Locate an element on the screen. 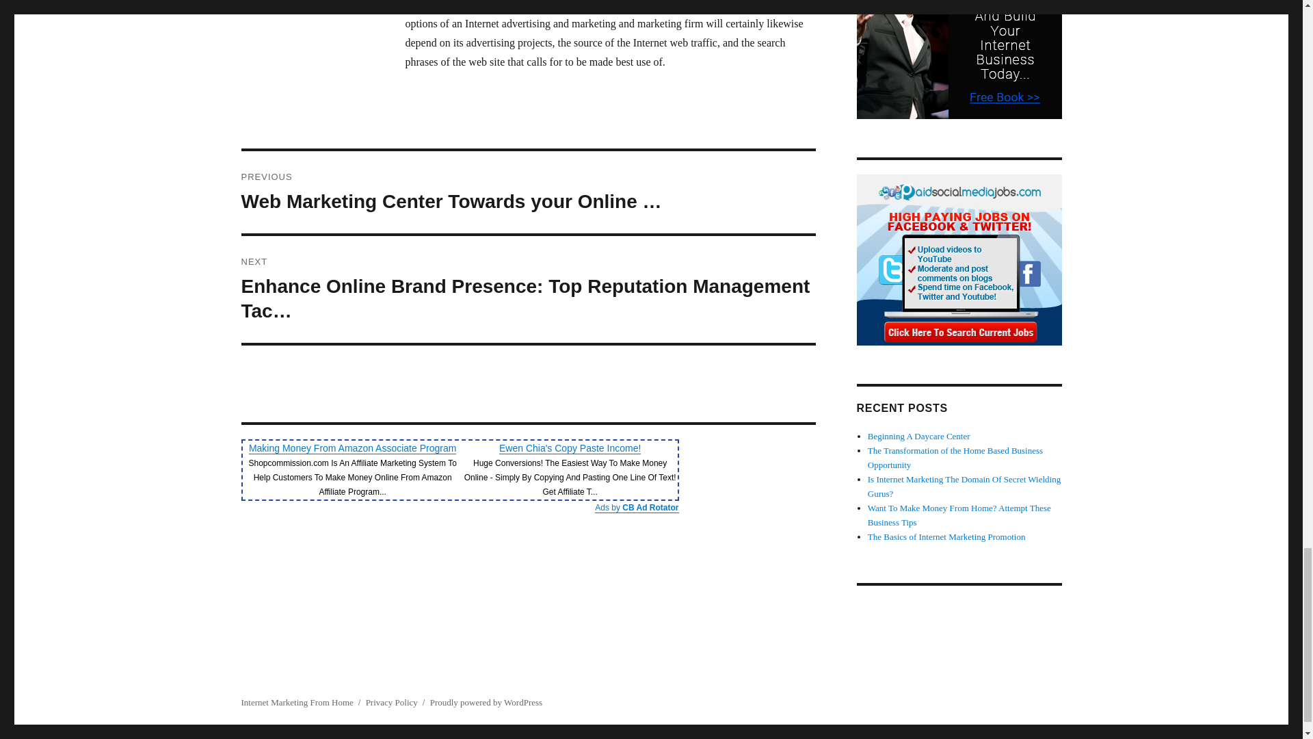  internet marketing is located at coordinates (528, 5).